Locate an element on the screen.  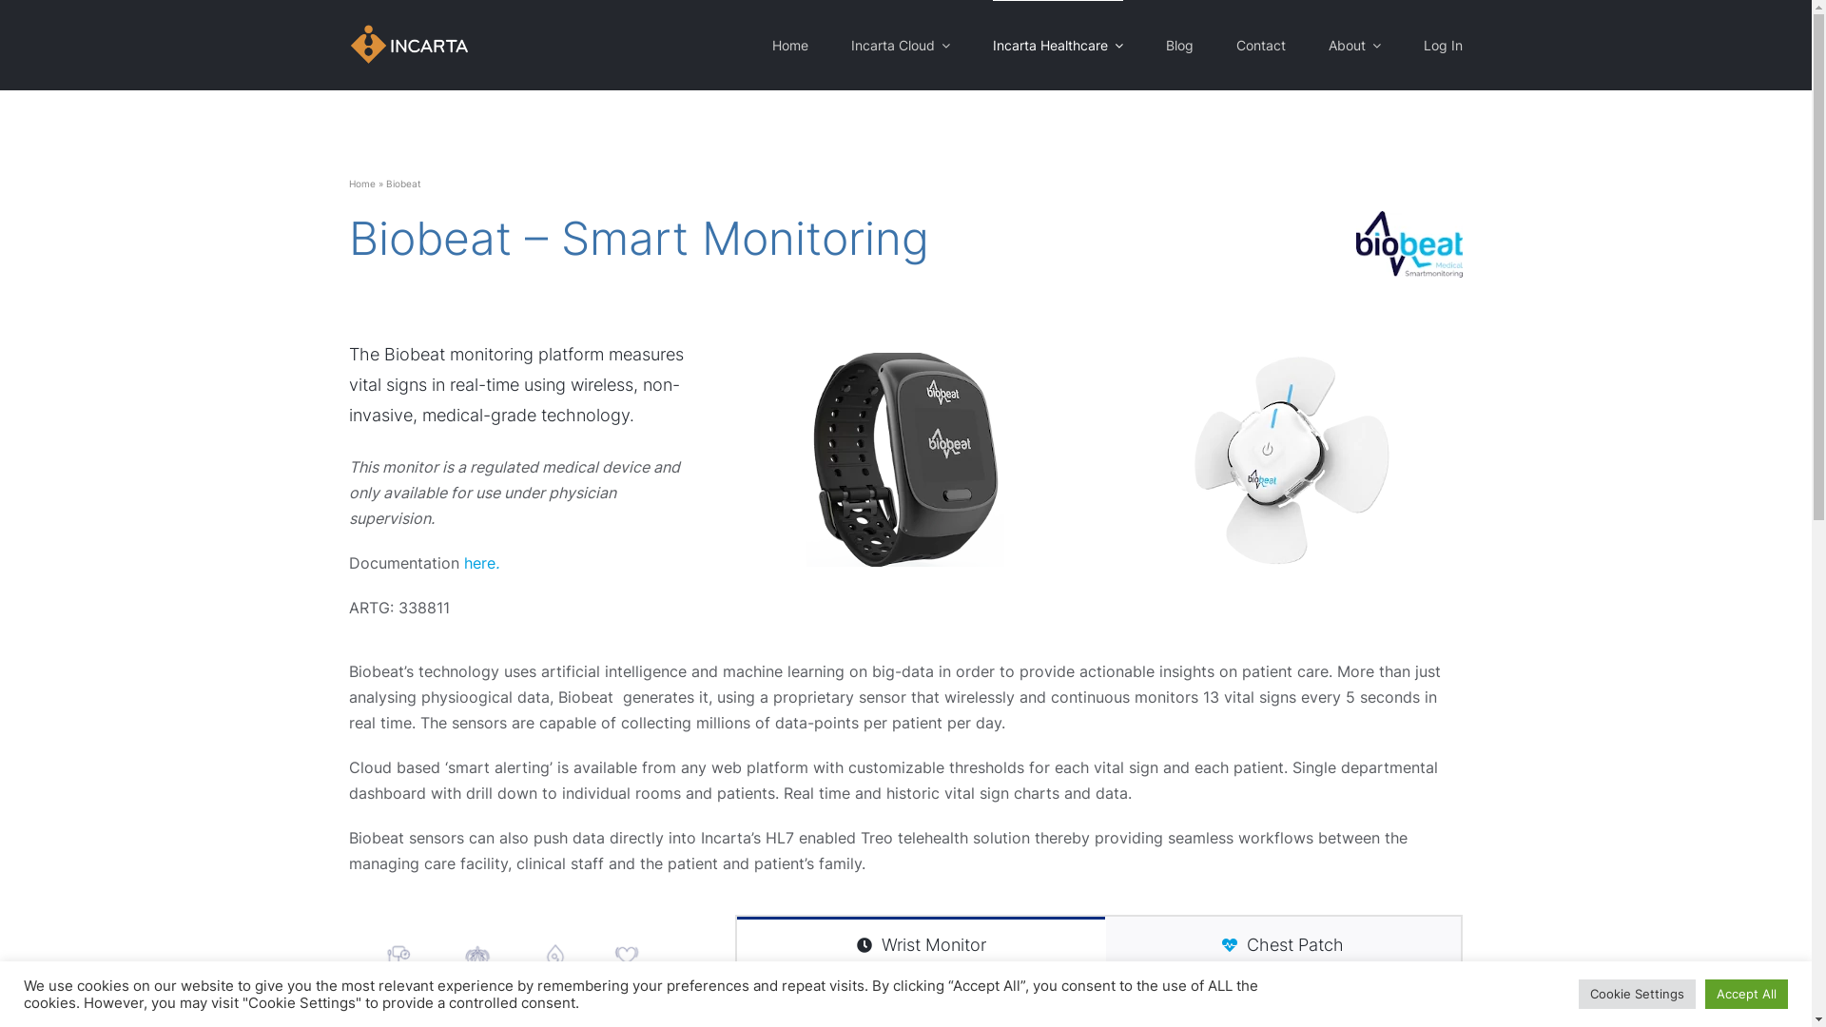
Accept All is located at coordinates (1746, 995).